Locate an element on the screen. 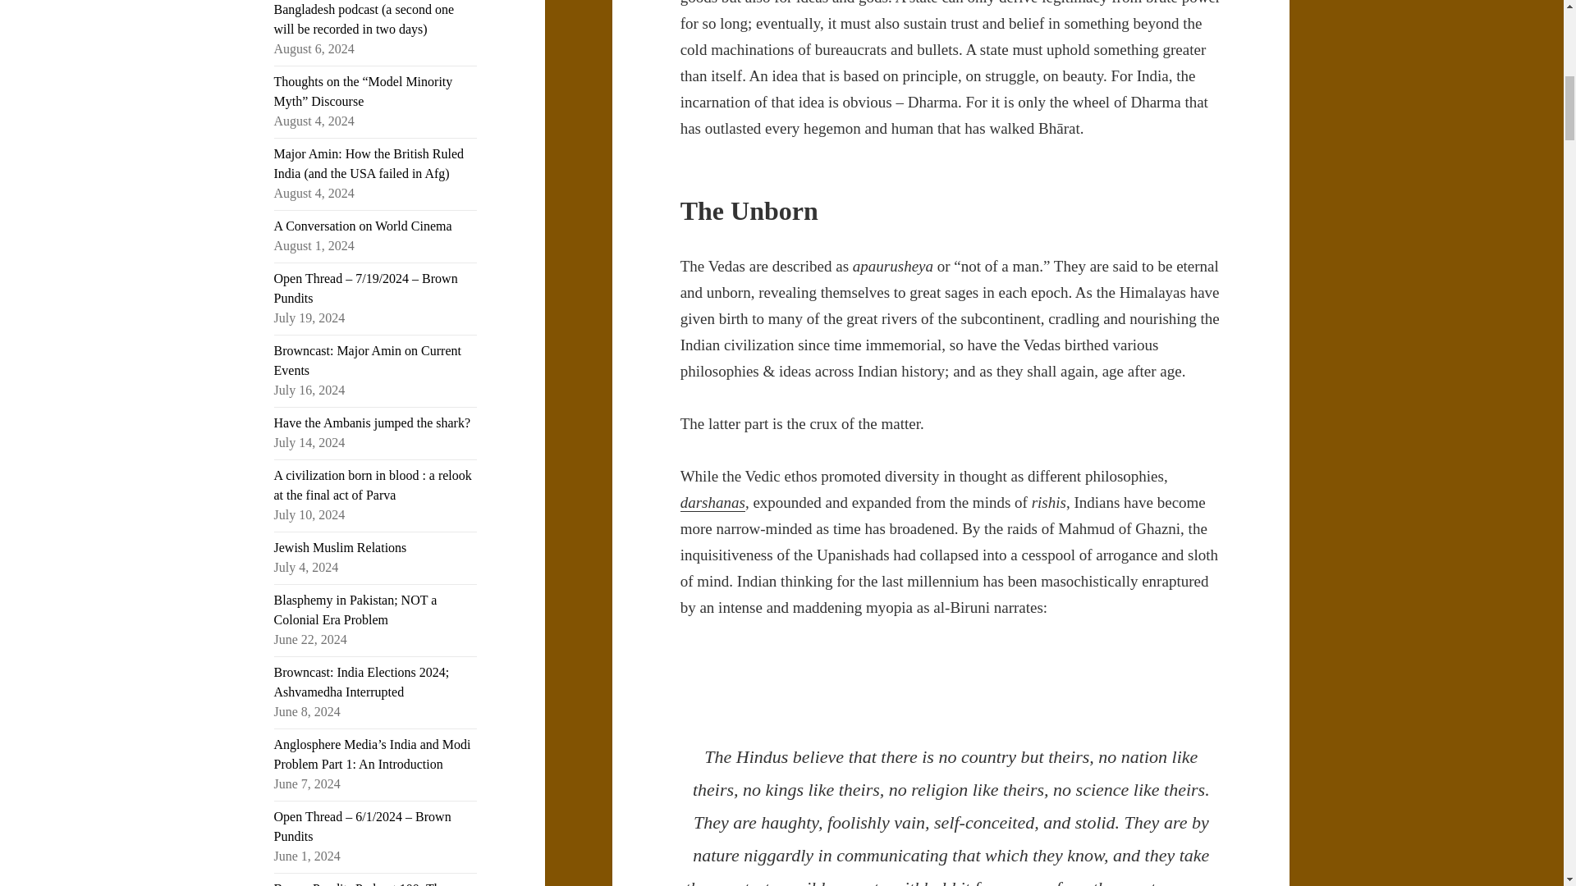  Blasphemy in Pakistan; NOT a Colonial Era Problem is located at coordinates (356, 609).